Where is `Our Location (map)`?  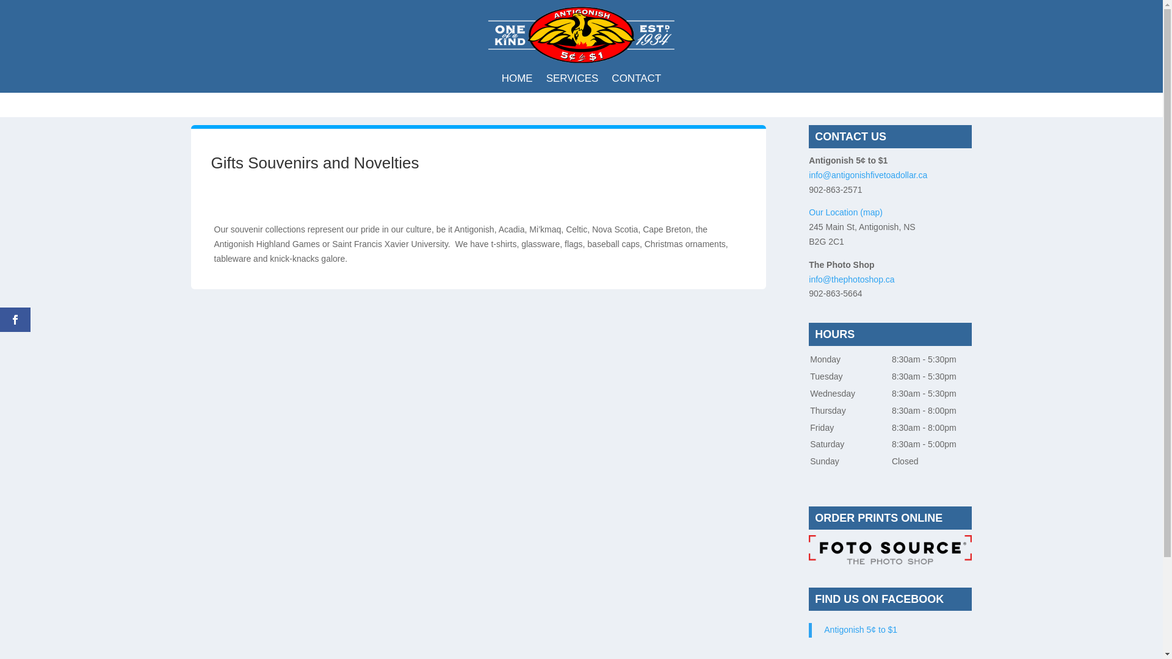
Our Location (map) is located at coordinates (846, 212).